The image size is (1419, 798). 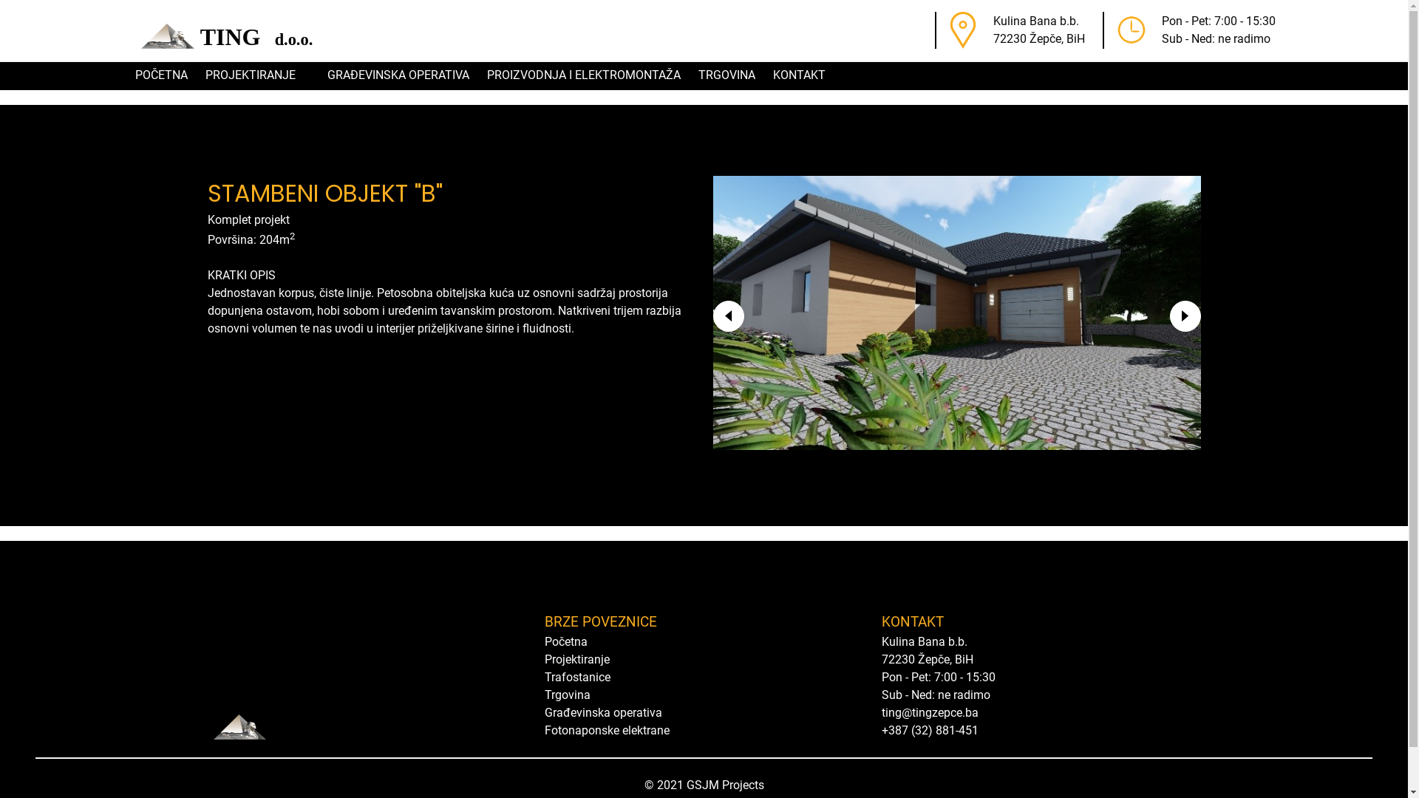 I want to click on Trafostanice, so click(x=576, y=677).